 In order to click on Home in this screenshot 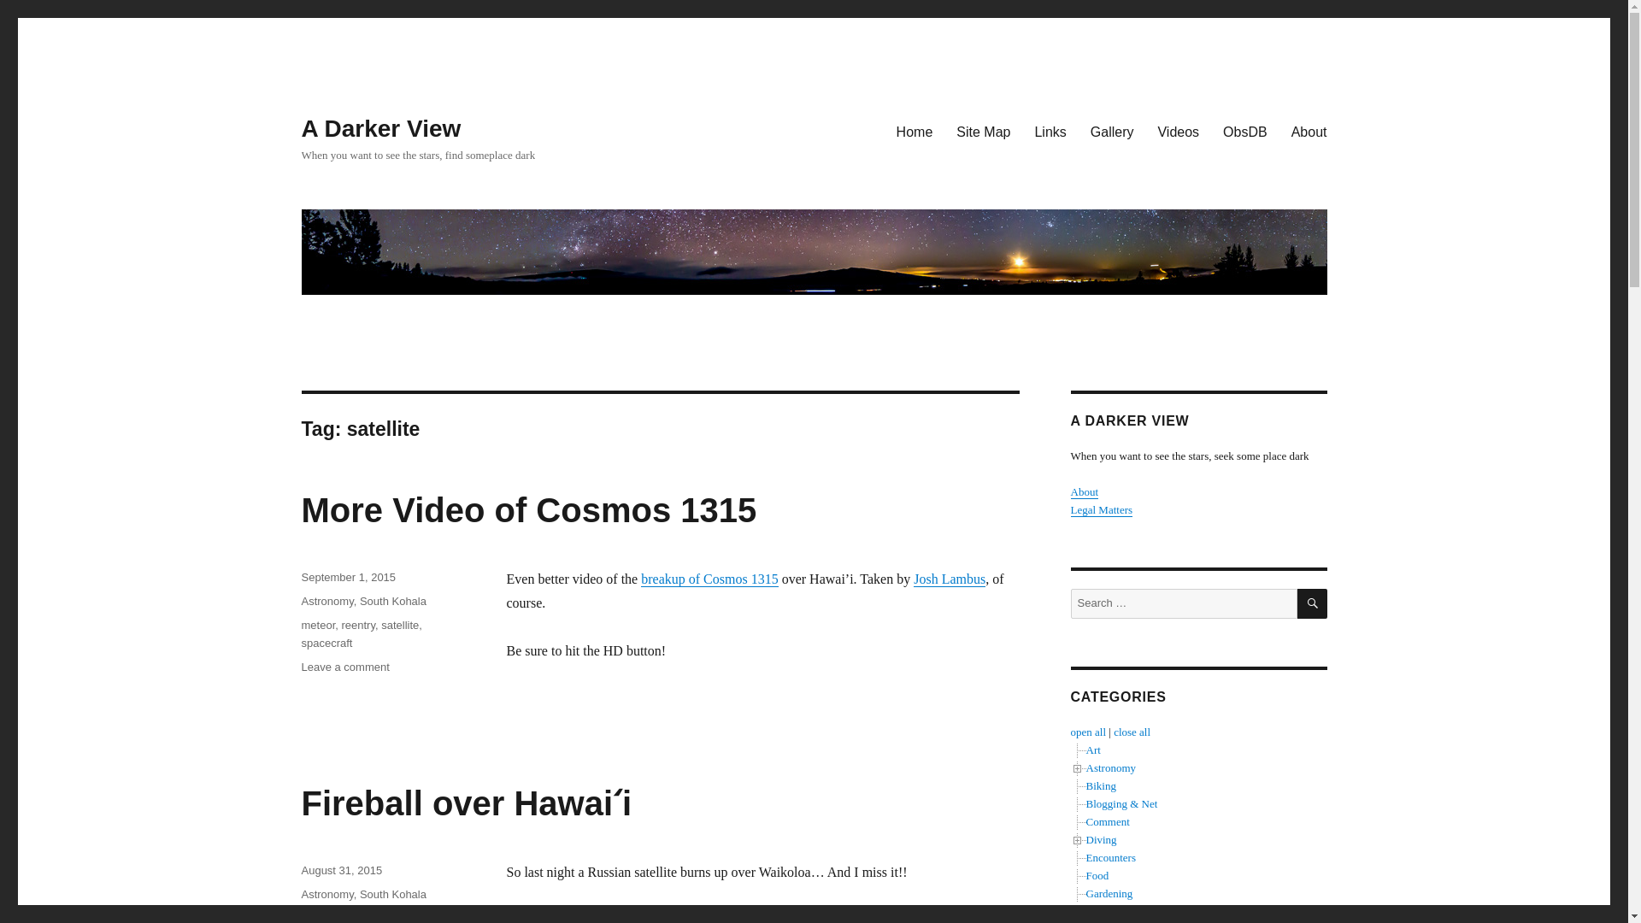, I will do `click(915, 131)`.